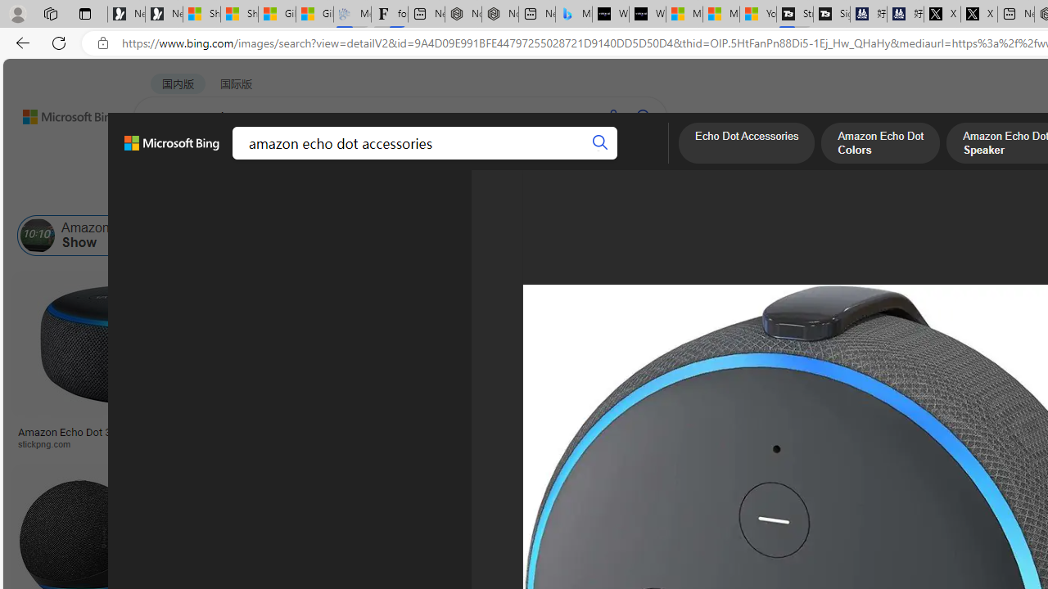 The height and width of the screenshot is (589, 1048). I want to click on IMAGES, so click(224, 160).